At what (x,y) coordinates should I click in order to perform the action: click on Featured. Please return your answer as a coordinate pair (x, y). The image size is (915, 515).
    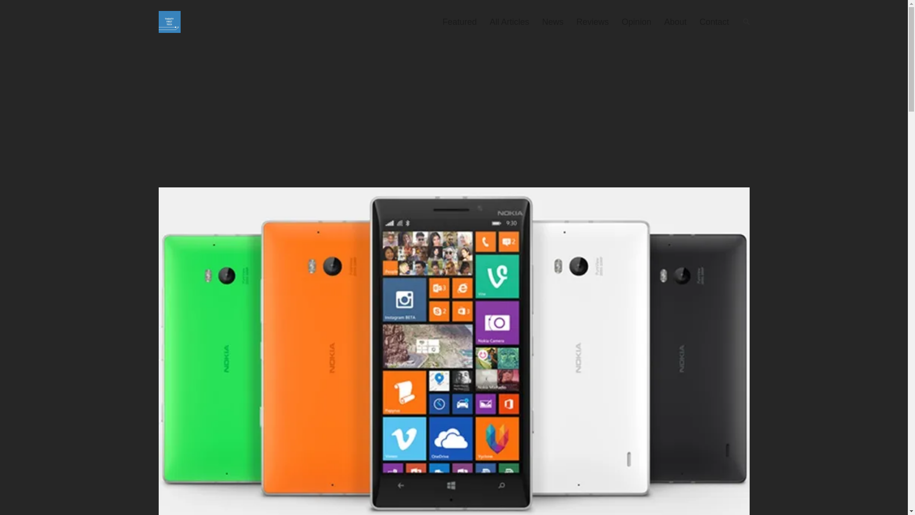
    Looking at the image, I should click on (459, 22).